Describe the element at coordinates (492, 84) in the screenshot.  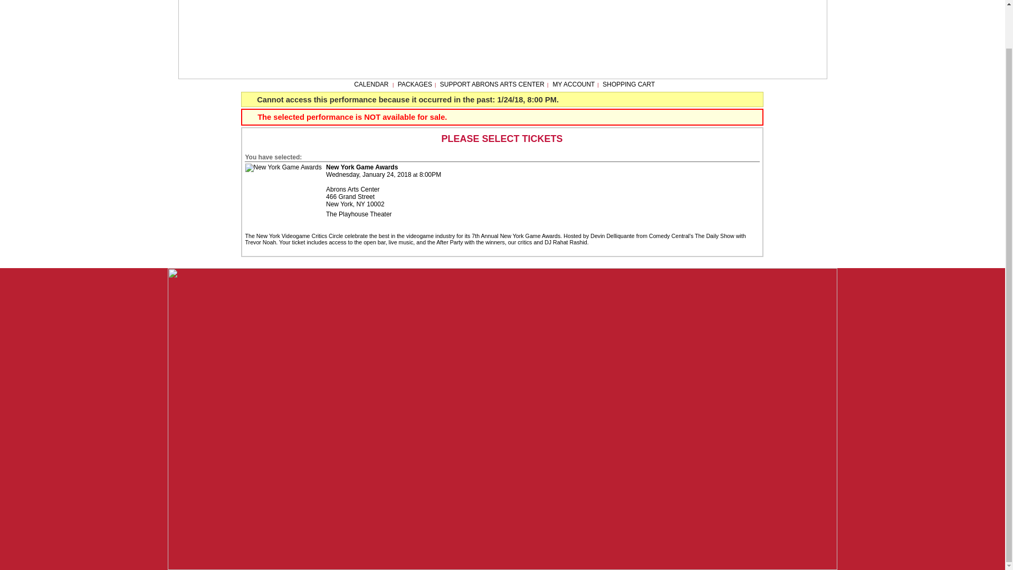
I see `SUPPORT ABRONS ARTS CENTER` at that location.